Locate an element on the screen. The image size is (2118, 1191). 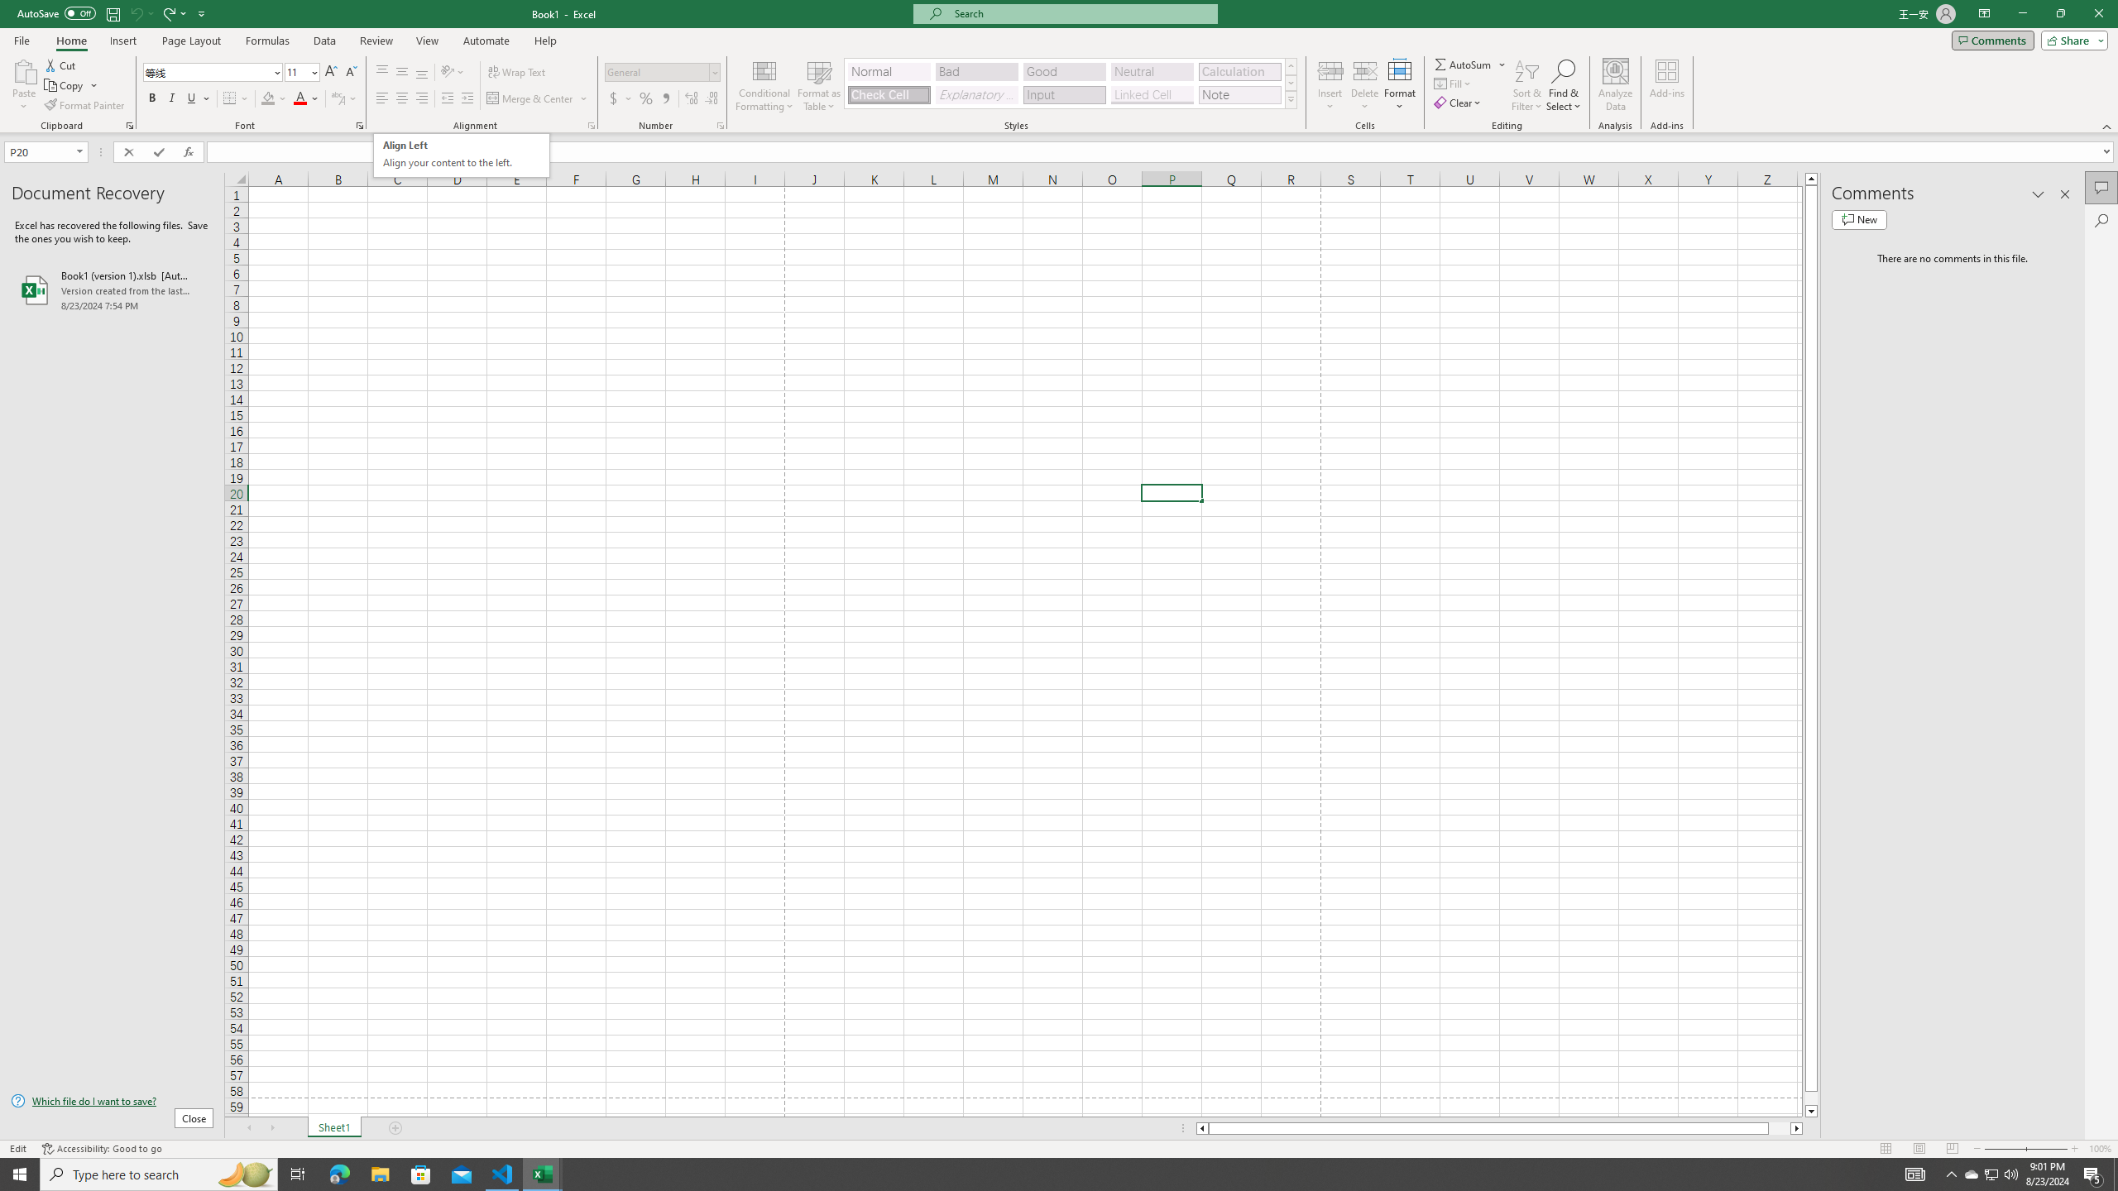
Fill is located at coordinates (1454, 83).